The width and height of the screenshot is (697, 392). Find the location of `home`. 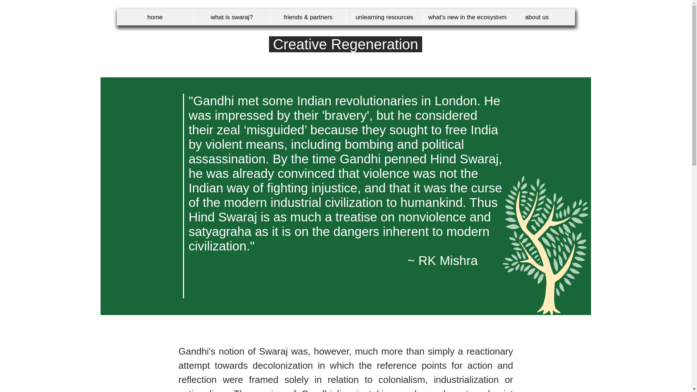

home is located at coordinates (155, 17).